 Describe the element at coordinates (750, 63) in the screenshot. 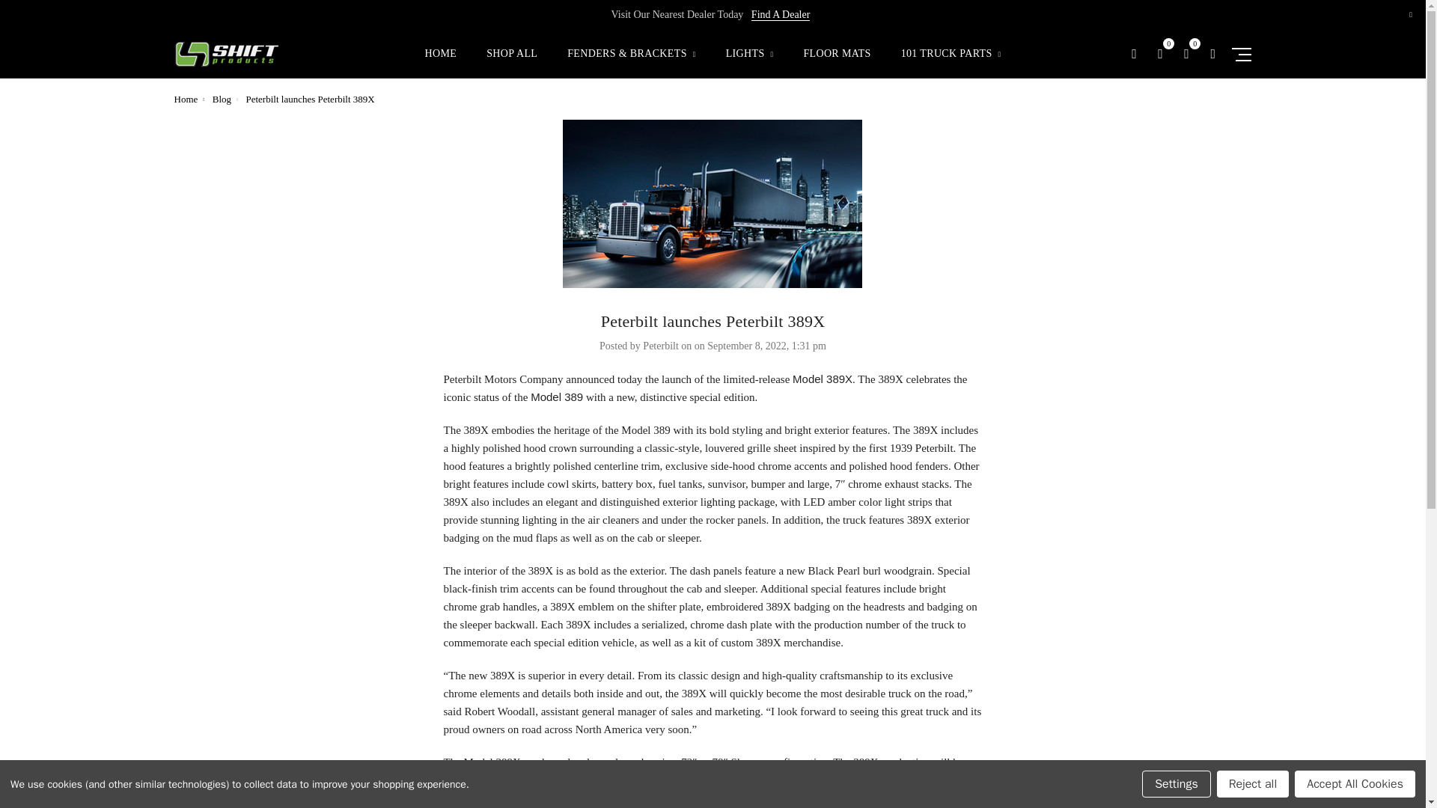

I see `LIGHTS` at that location.